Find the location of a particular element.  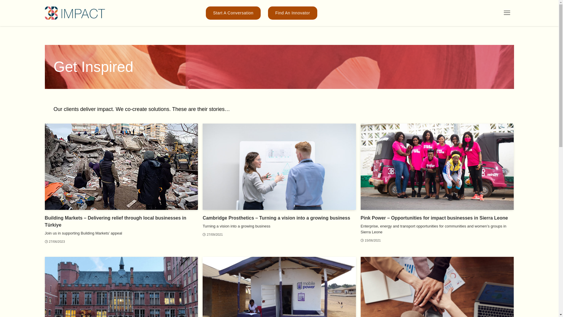

Start A Conversation is located at coordinates (233, 13).